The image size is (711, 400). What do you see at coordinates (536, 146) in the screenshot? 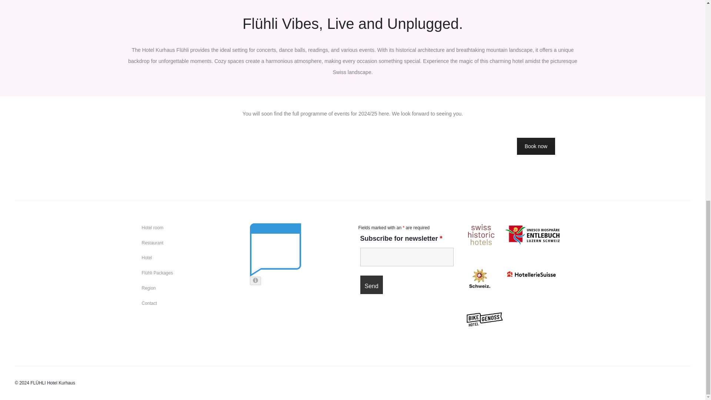
I see `Book now` at bounding box center [536, 146].